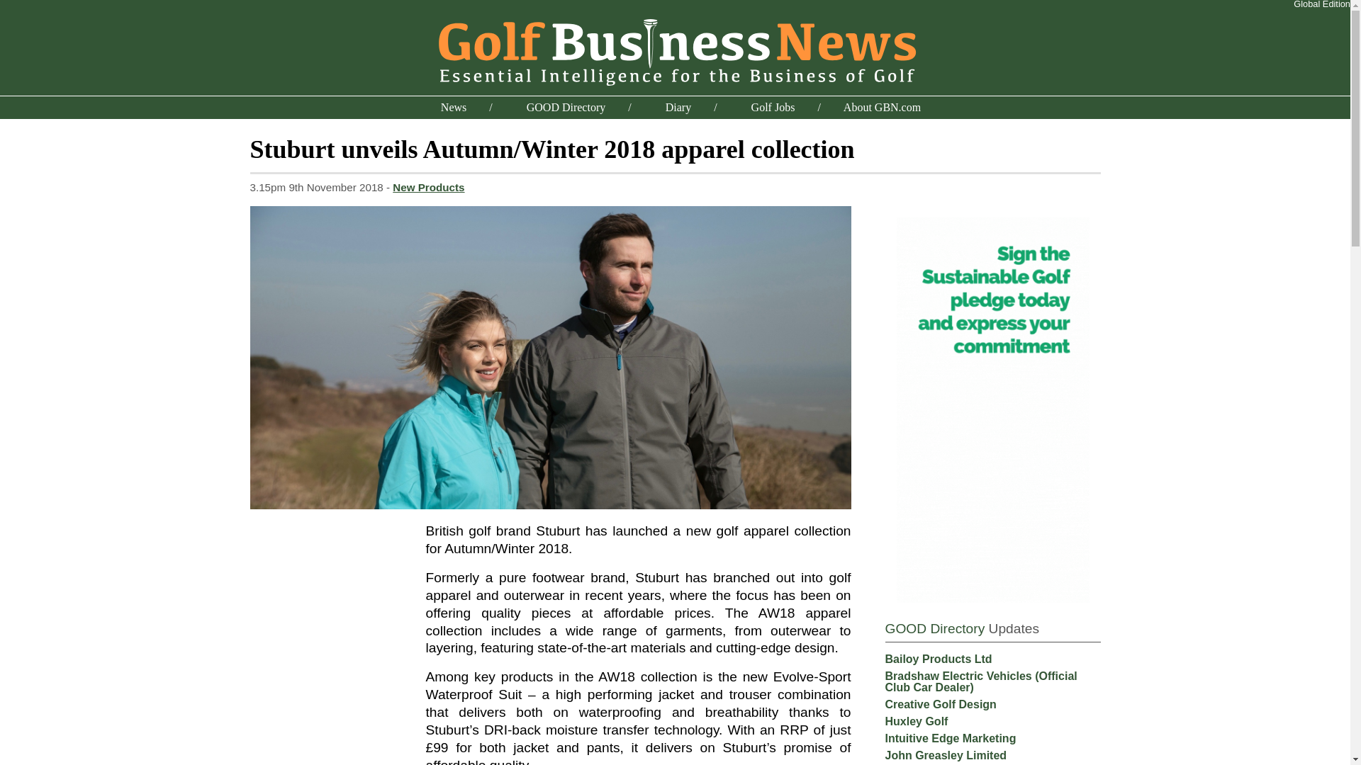 The image size is (1361, 765). I want to click on About GBN.com, so click(882, 106).